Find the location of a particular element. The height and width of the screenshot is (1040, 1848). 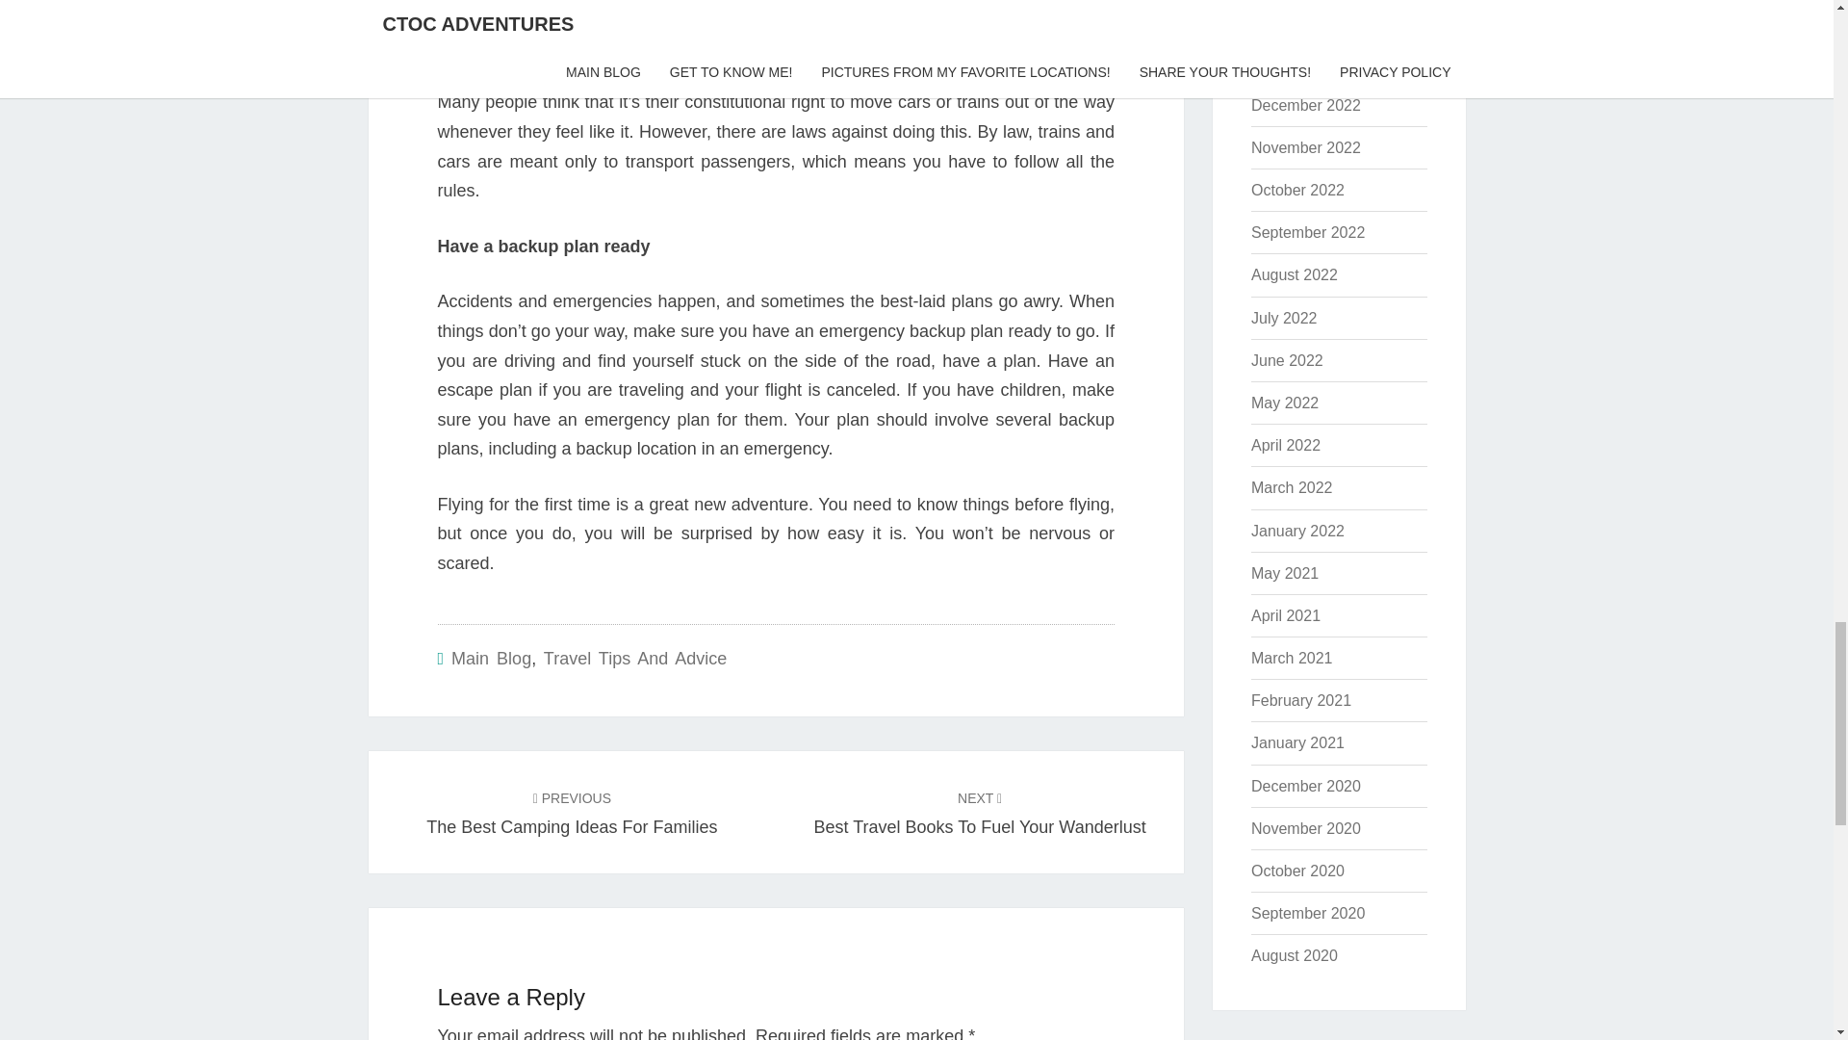

September 2022 is located at coordinates (634, 659).